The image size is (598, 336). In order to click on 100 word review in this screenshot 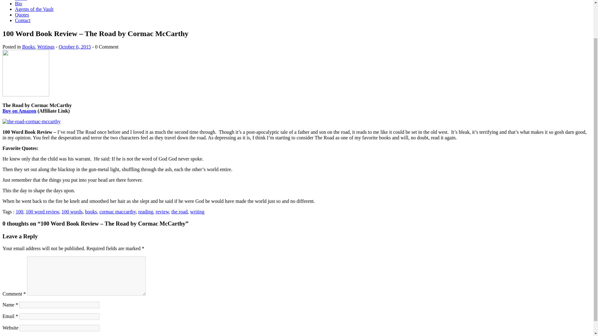, I will do `click(42, 212)`.